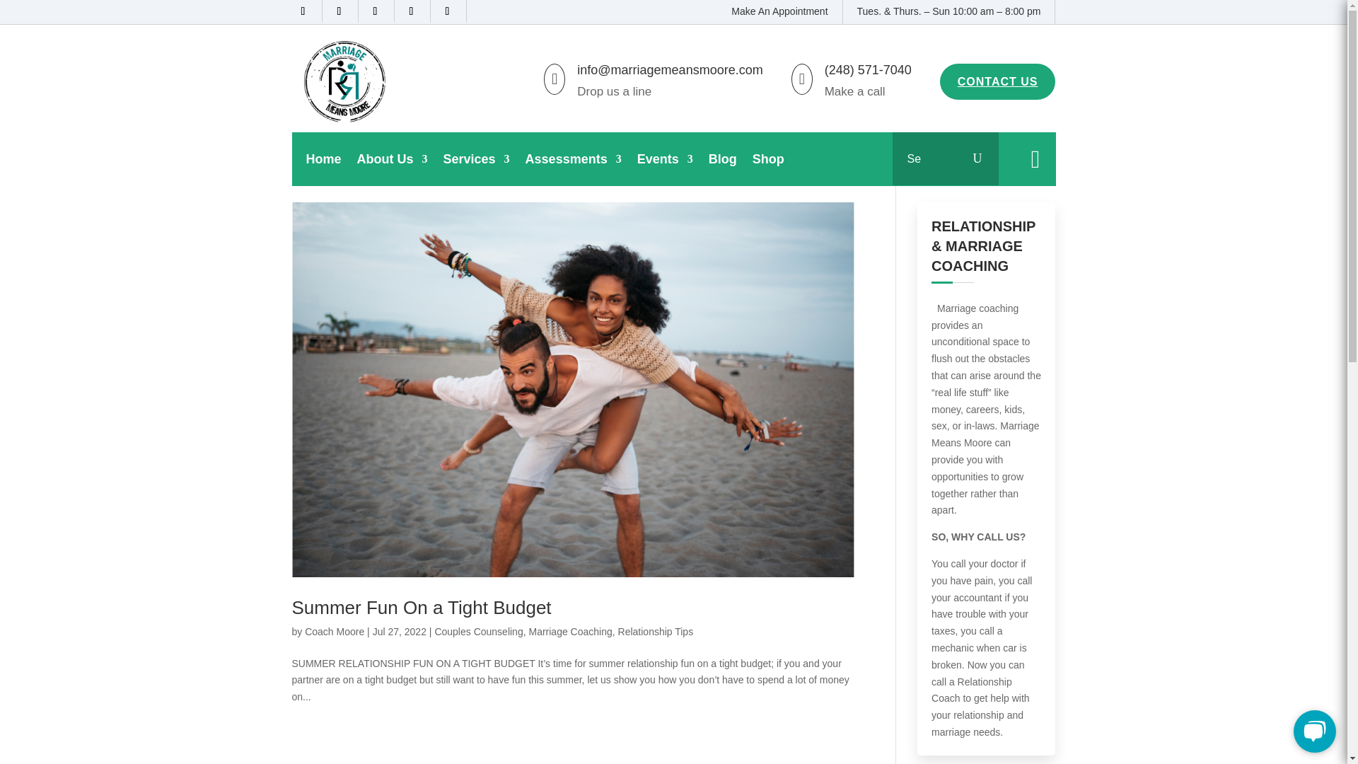 Image resolution: width=1358 pixels, height=764 pixels. Describe the element at coordinates (343, 11) in the screenshot. I see `Follow on Twitter` at that location.